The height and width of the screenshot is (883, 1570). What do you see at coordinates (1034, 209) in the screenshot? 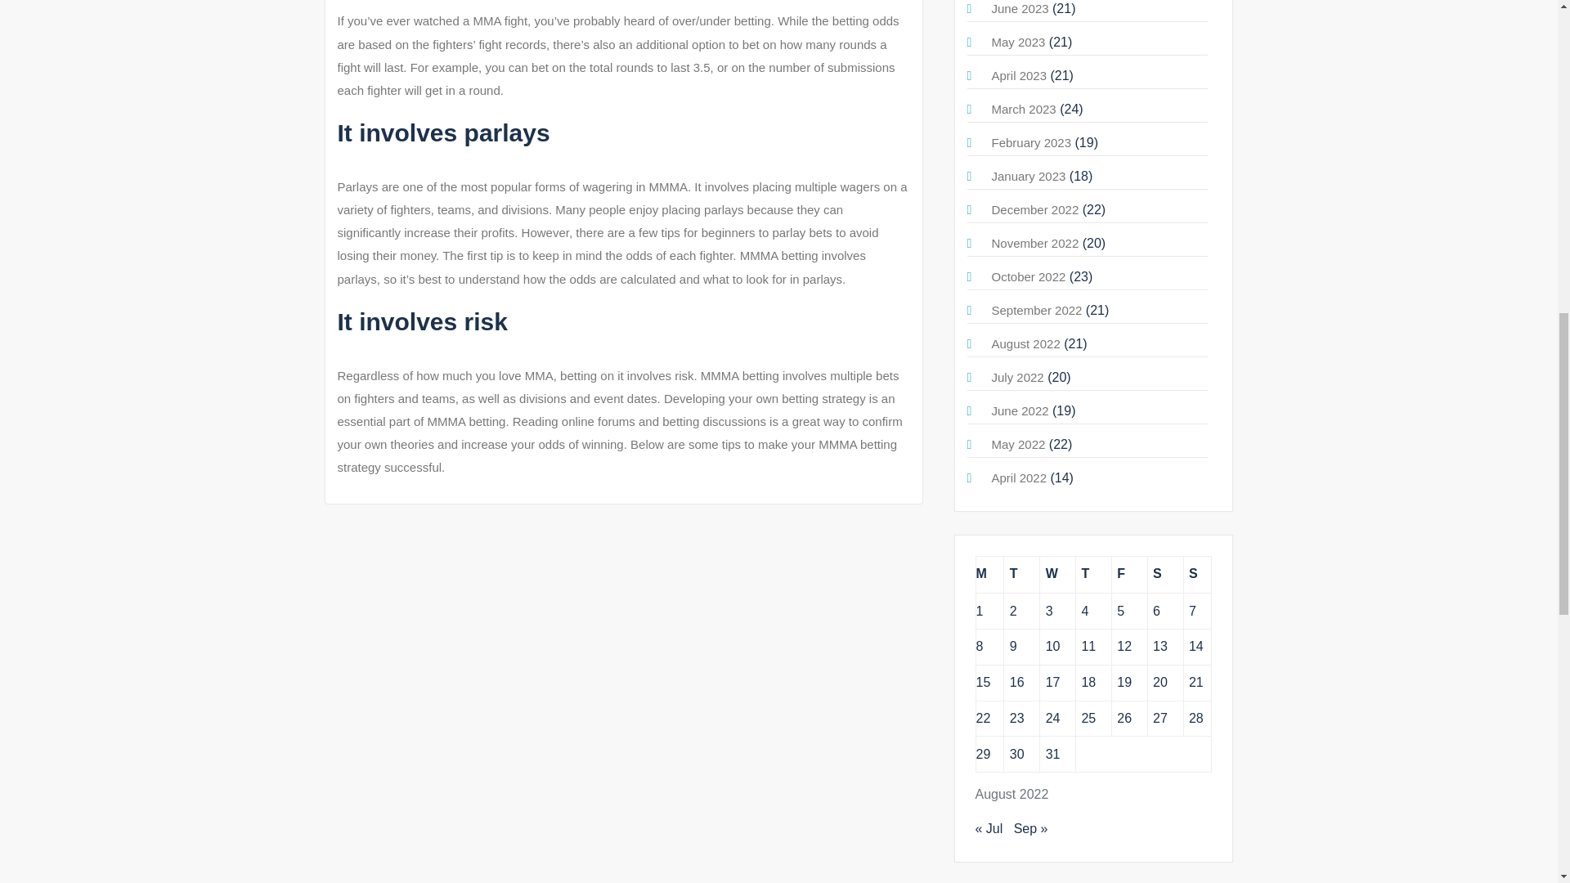
I see `December 2022` at bounding box center [1034, 209].